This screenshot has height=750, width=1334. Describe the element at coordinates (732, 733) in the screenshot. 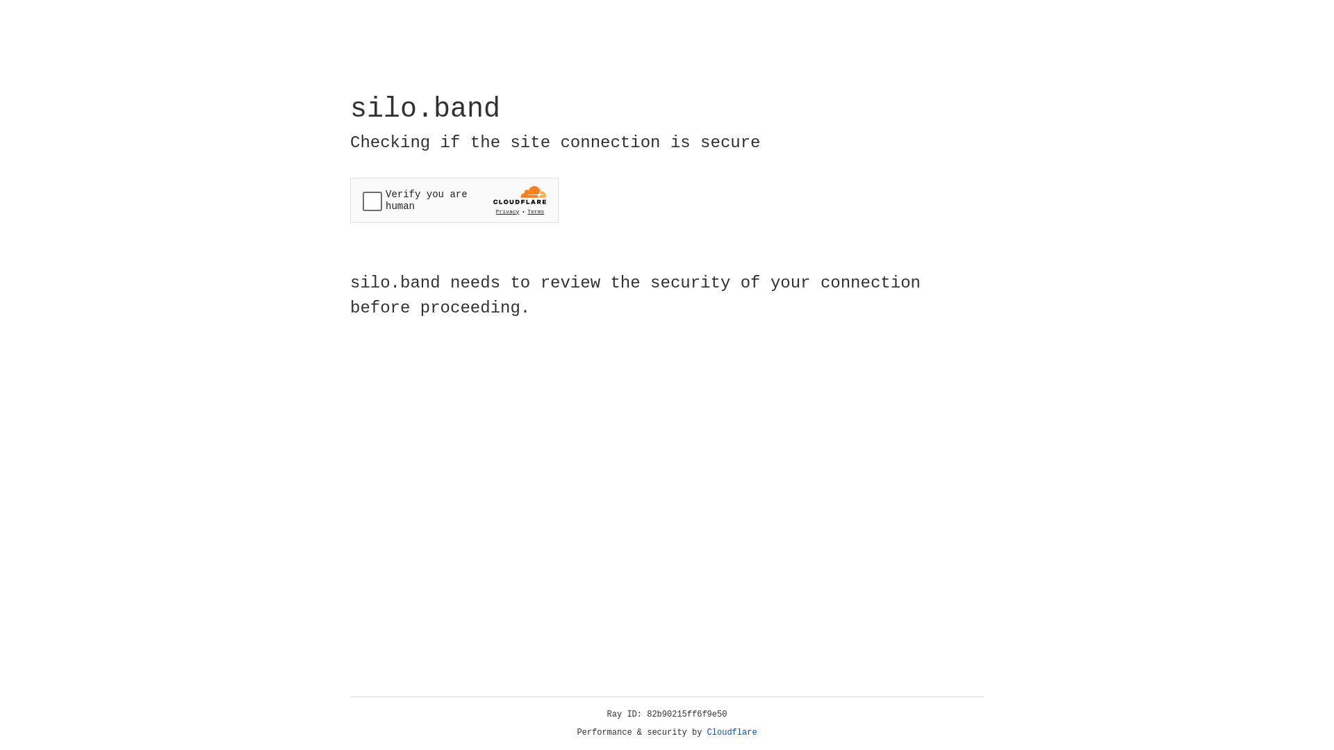

I see `Cloudflare` at that location.